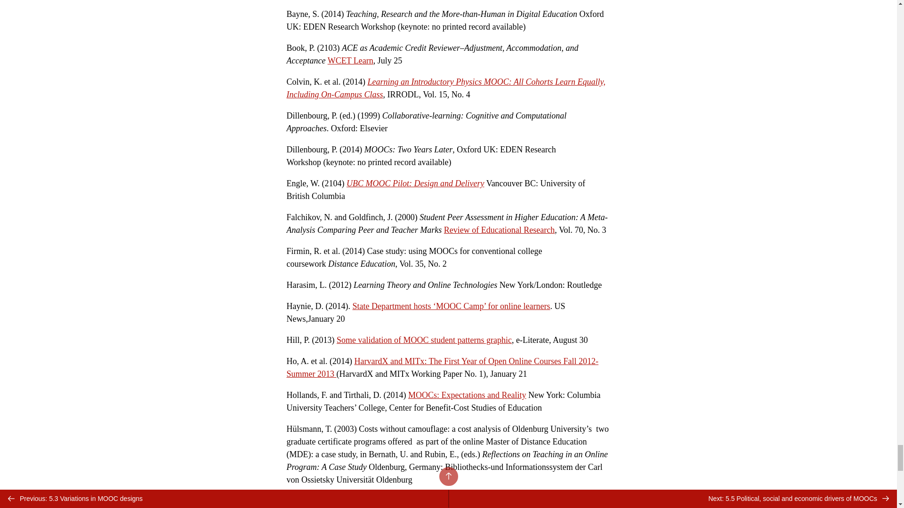 The height and width of the screenshot is (508, 904). Describe the element at coordinates (467, 395) in the screenshot. I see `MOOCs: Expectations and Reality` at that location.